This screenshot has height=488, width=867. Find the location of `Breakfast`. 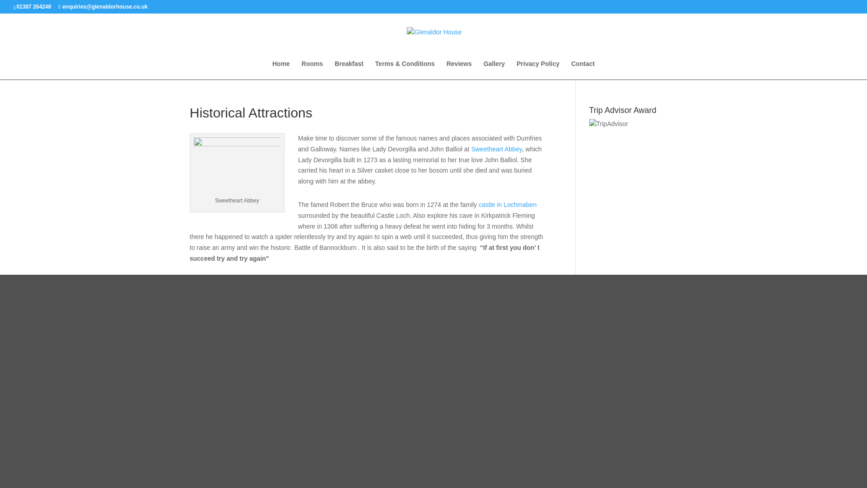

Breakfast is located at coordinates (349, 70).